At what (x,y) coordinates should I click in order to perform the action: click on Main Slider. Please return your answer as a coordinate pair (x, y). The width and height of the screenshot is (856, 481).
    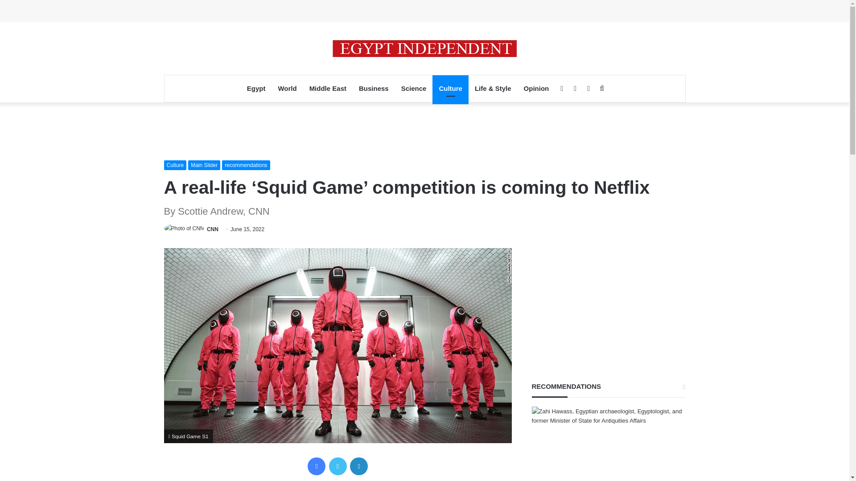
    Looking at the image, I should click on (204, 165).